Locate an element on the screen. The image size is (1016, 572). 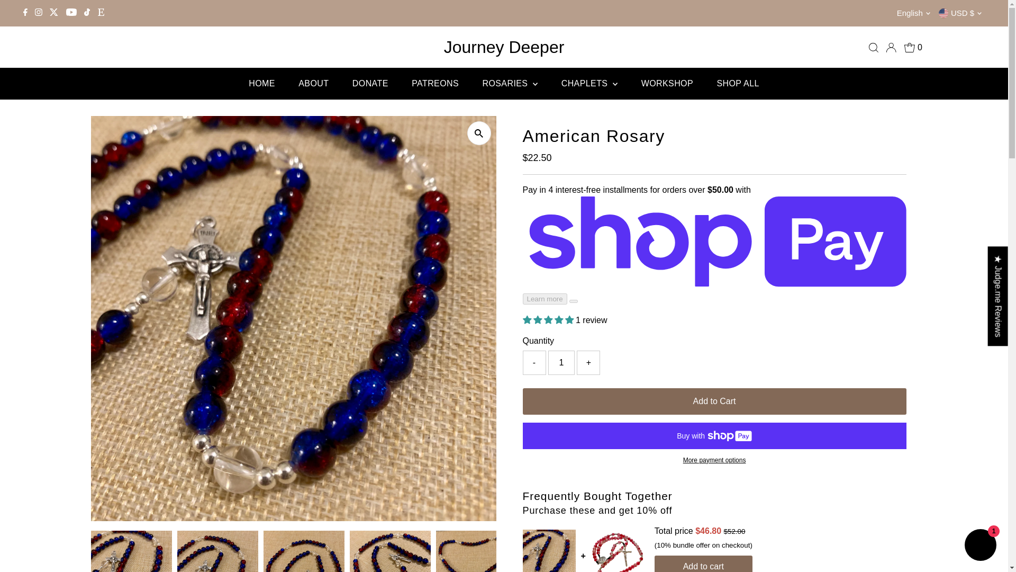
Add to Cart is located at coordinates (714, 401).